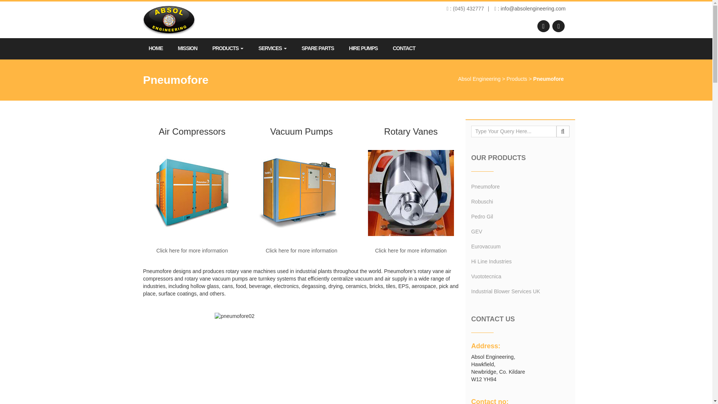 The image size is (718, 404). What do you see at coordinates (318, 49) in the screenshot?
I see `SPARE PARTS` at bounding box center [318, 49].